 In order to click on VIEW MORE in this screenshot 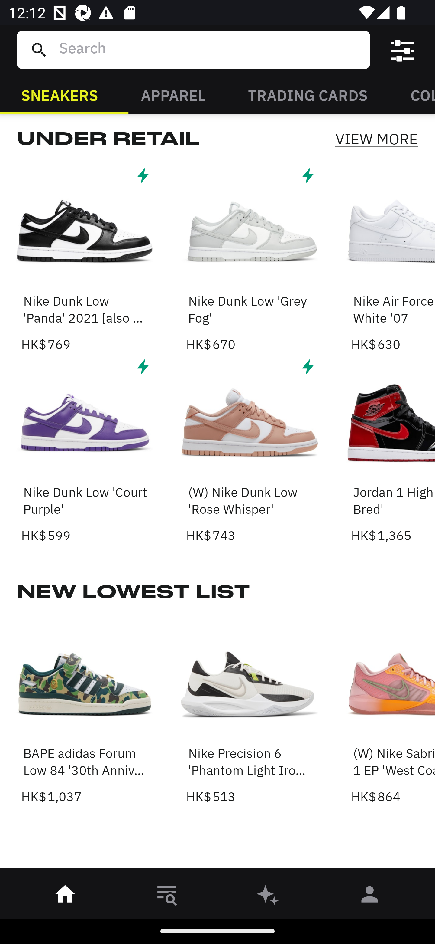, I will do `click(376, 139)`.